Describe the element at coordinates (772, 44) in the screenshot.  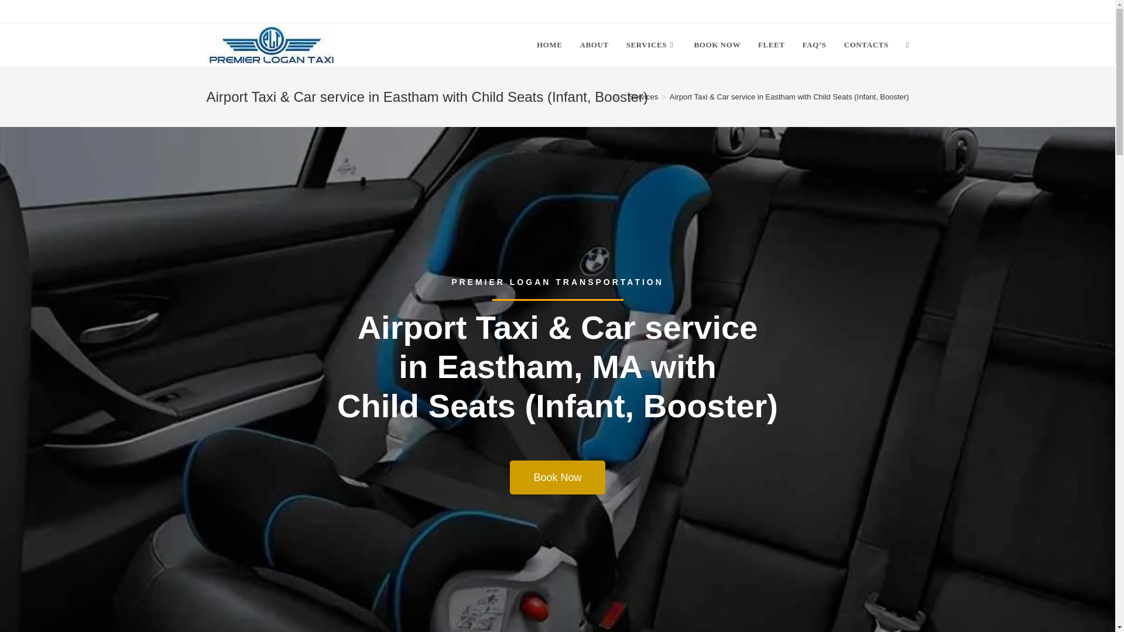
I see `FLEET` at that location.